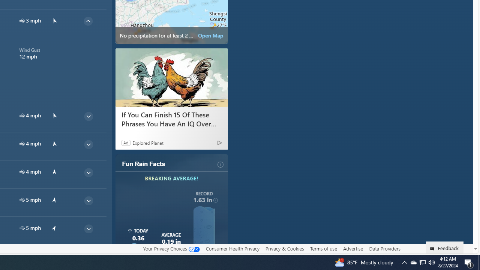 This screenshot has height=270, width=480. Describe the element at coordinates (323, 248) in the screenshot. I see `Terms of use` at that location.